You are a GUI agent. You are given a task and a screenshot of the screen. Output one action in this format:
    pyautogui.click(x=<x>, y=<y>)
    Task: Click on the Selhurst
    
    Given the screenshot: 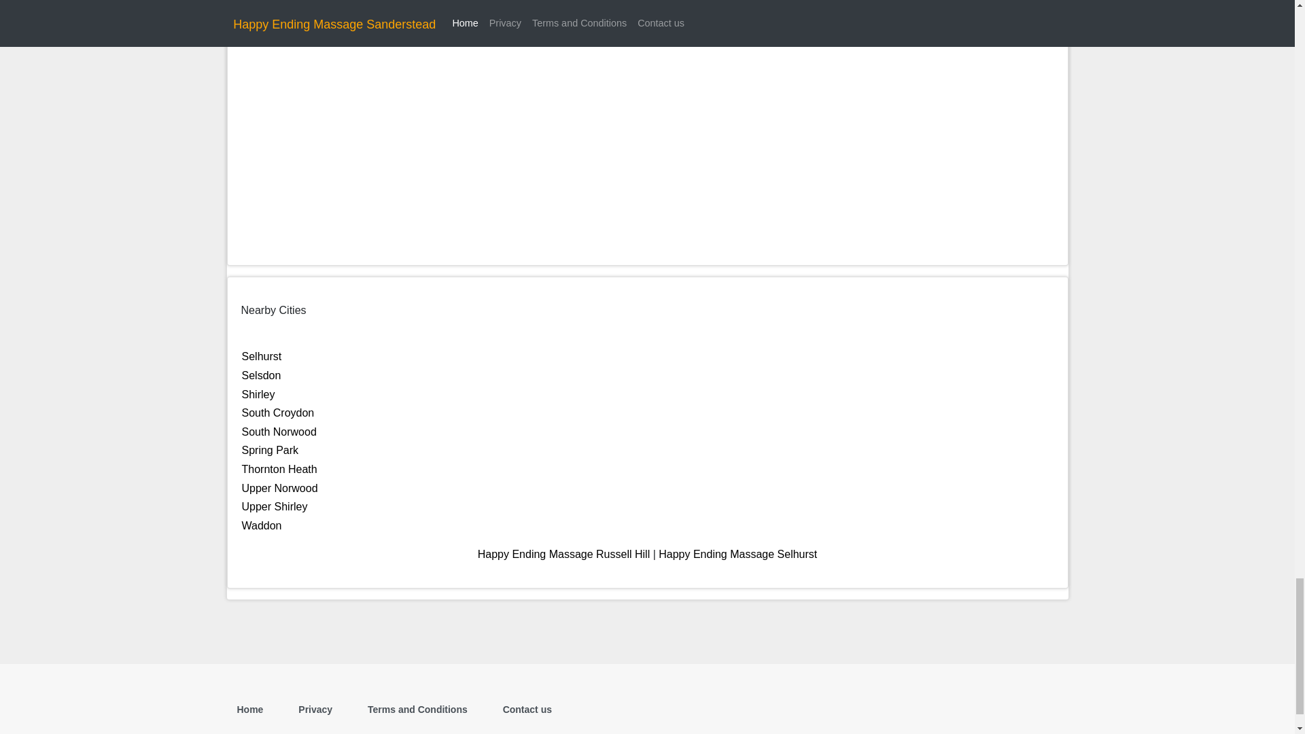 What is the action you would take?
    pyautogui.click(x=261, y=356)
    